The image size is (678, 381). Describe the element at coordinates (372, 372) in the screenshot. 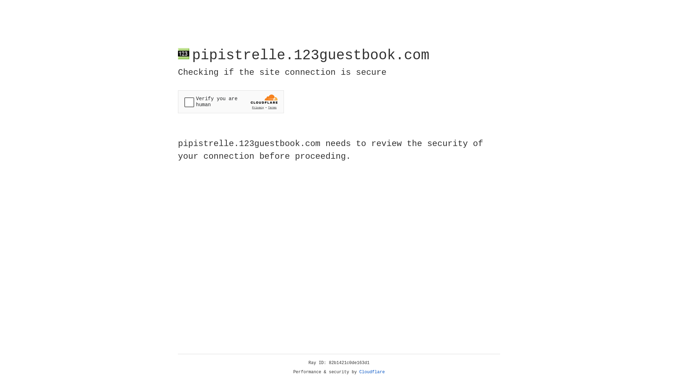

I see `Cloudflare` at that location.